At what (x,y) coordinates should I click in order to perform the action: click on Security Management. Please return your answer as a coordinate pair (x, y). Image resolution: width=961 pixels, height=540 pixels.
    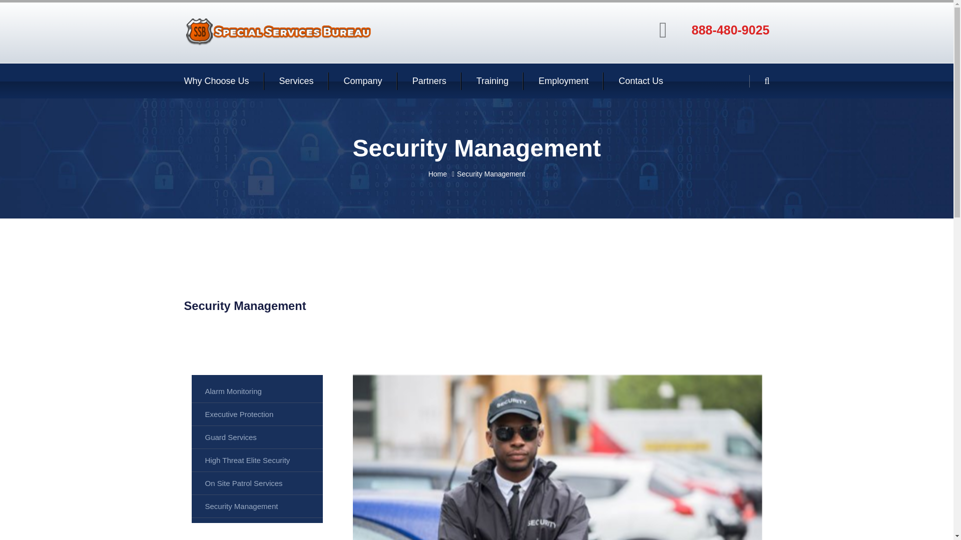
    Looking at the image, I should click on (257, 506).